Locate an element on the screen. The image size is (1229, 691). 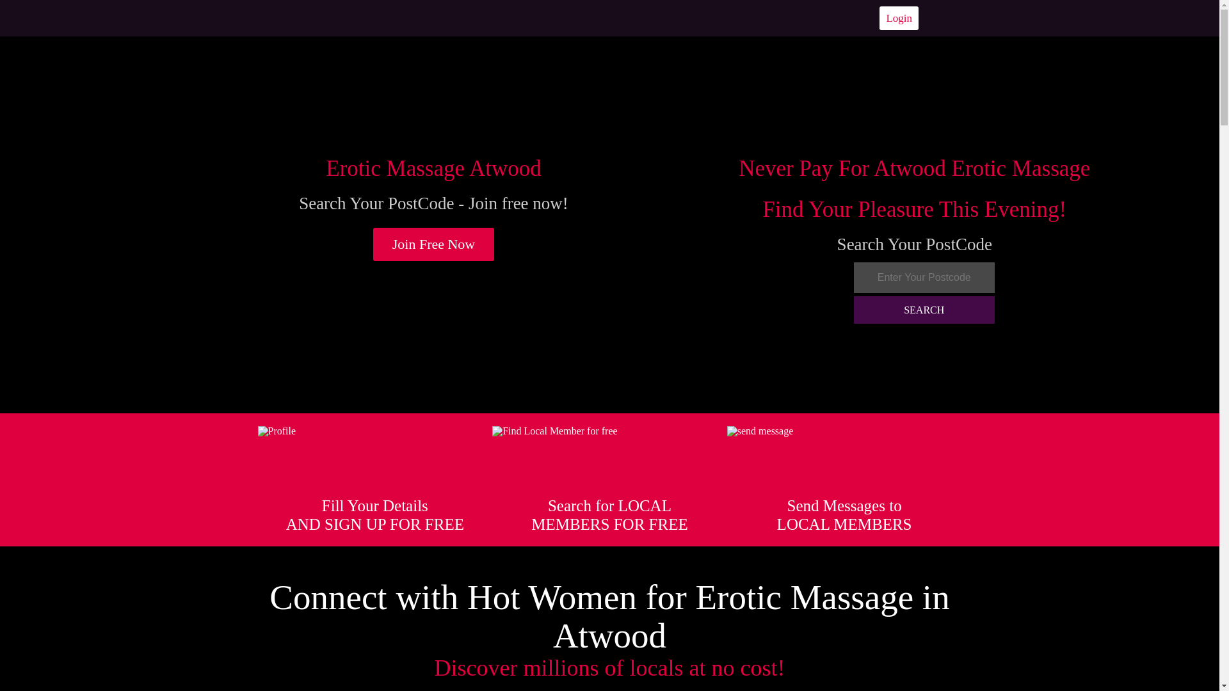
Join Free Now is located at coordinates (434, 244).